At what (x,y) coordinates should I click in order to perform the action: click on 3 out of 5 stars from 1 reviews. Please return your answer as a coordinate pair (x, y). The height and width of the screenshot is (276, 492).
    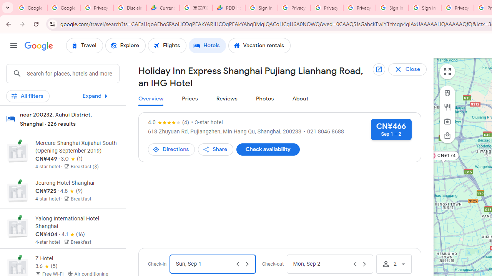
    Looking at the image, I should click on (71, 159).